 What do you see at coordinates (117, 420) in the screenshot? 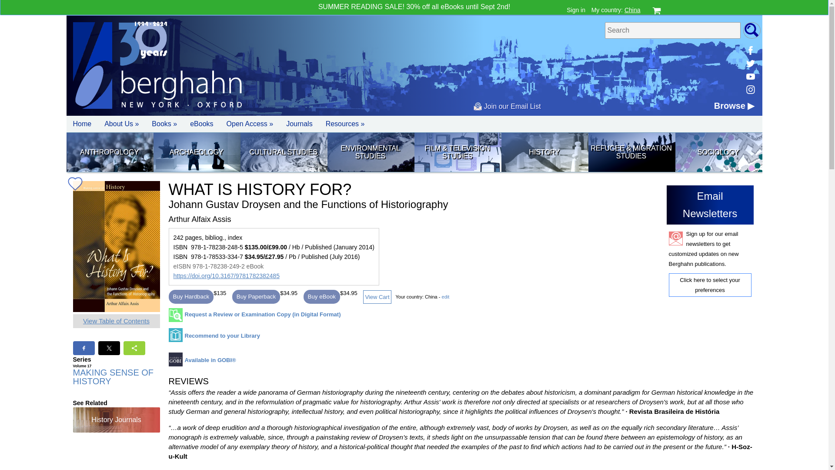
I see `history Journals` at bounding box center [117, 420].